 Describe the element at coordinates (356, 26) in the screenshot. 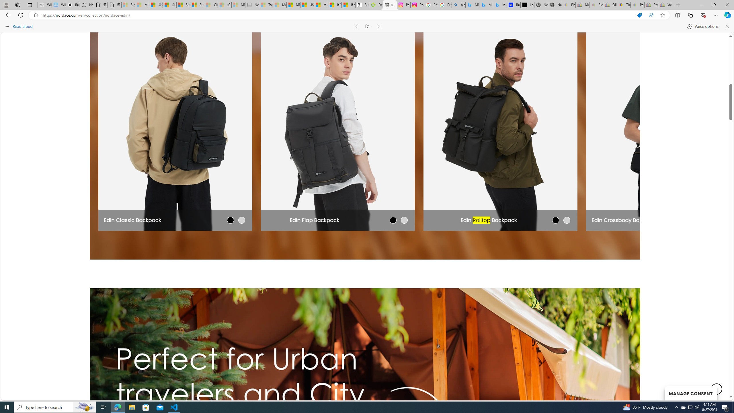

I see `Read previous paragraph` at that location.